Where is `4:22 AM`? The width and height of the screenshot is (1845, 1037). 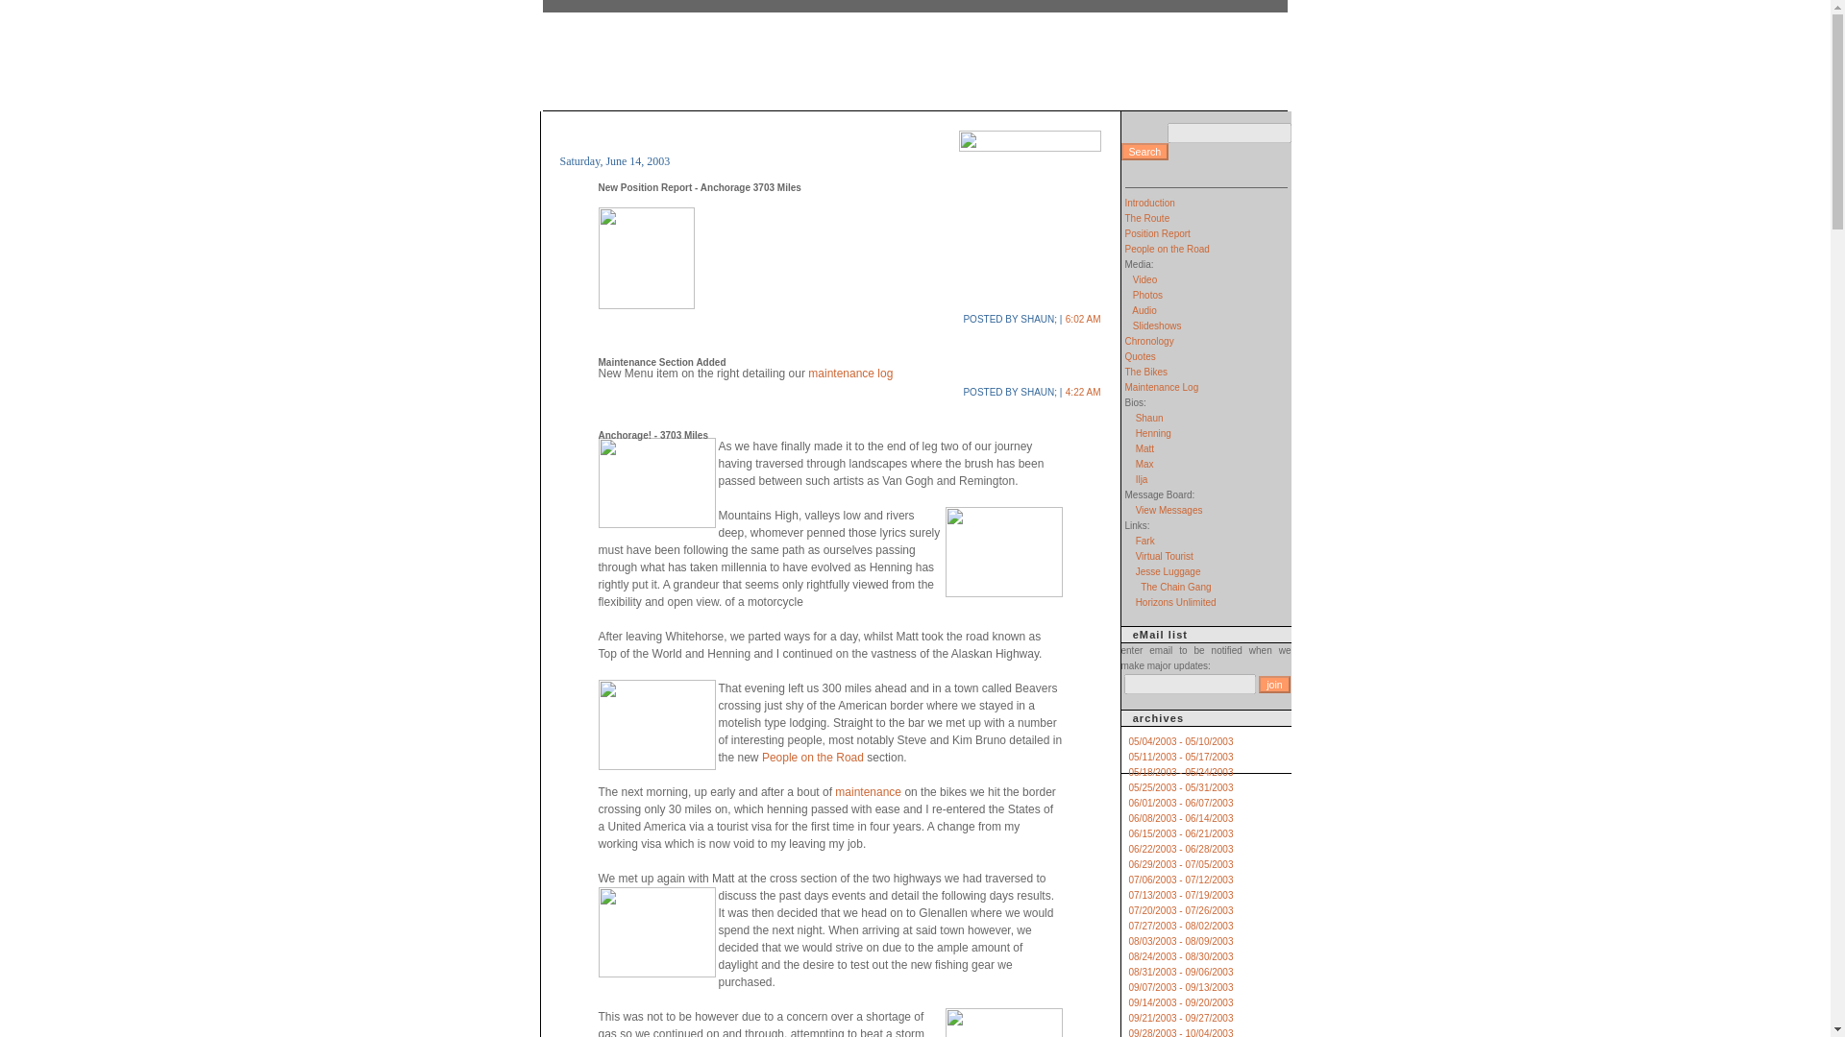 4:22 AM is located at coordinates (1084, 392).